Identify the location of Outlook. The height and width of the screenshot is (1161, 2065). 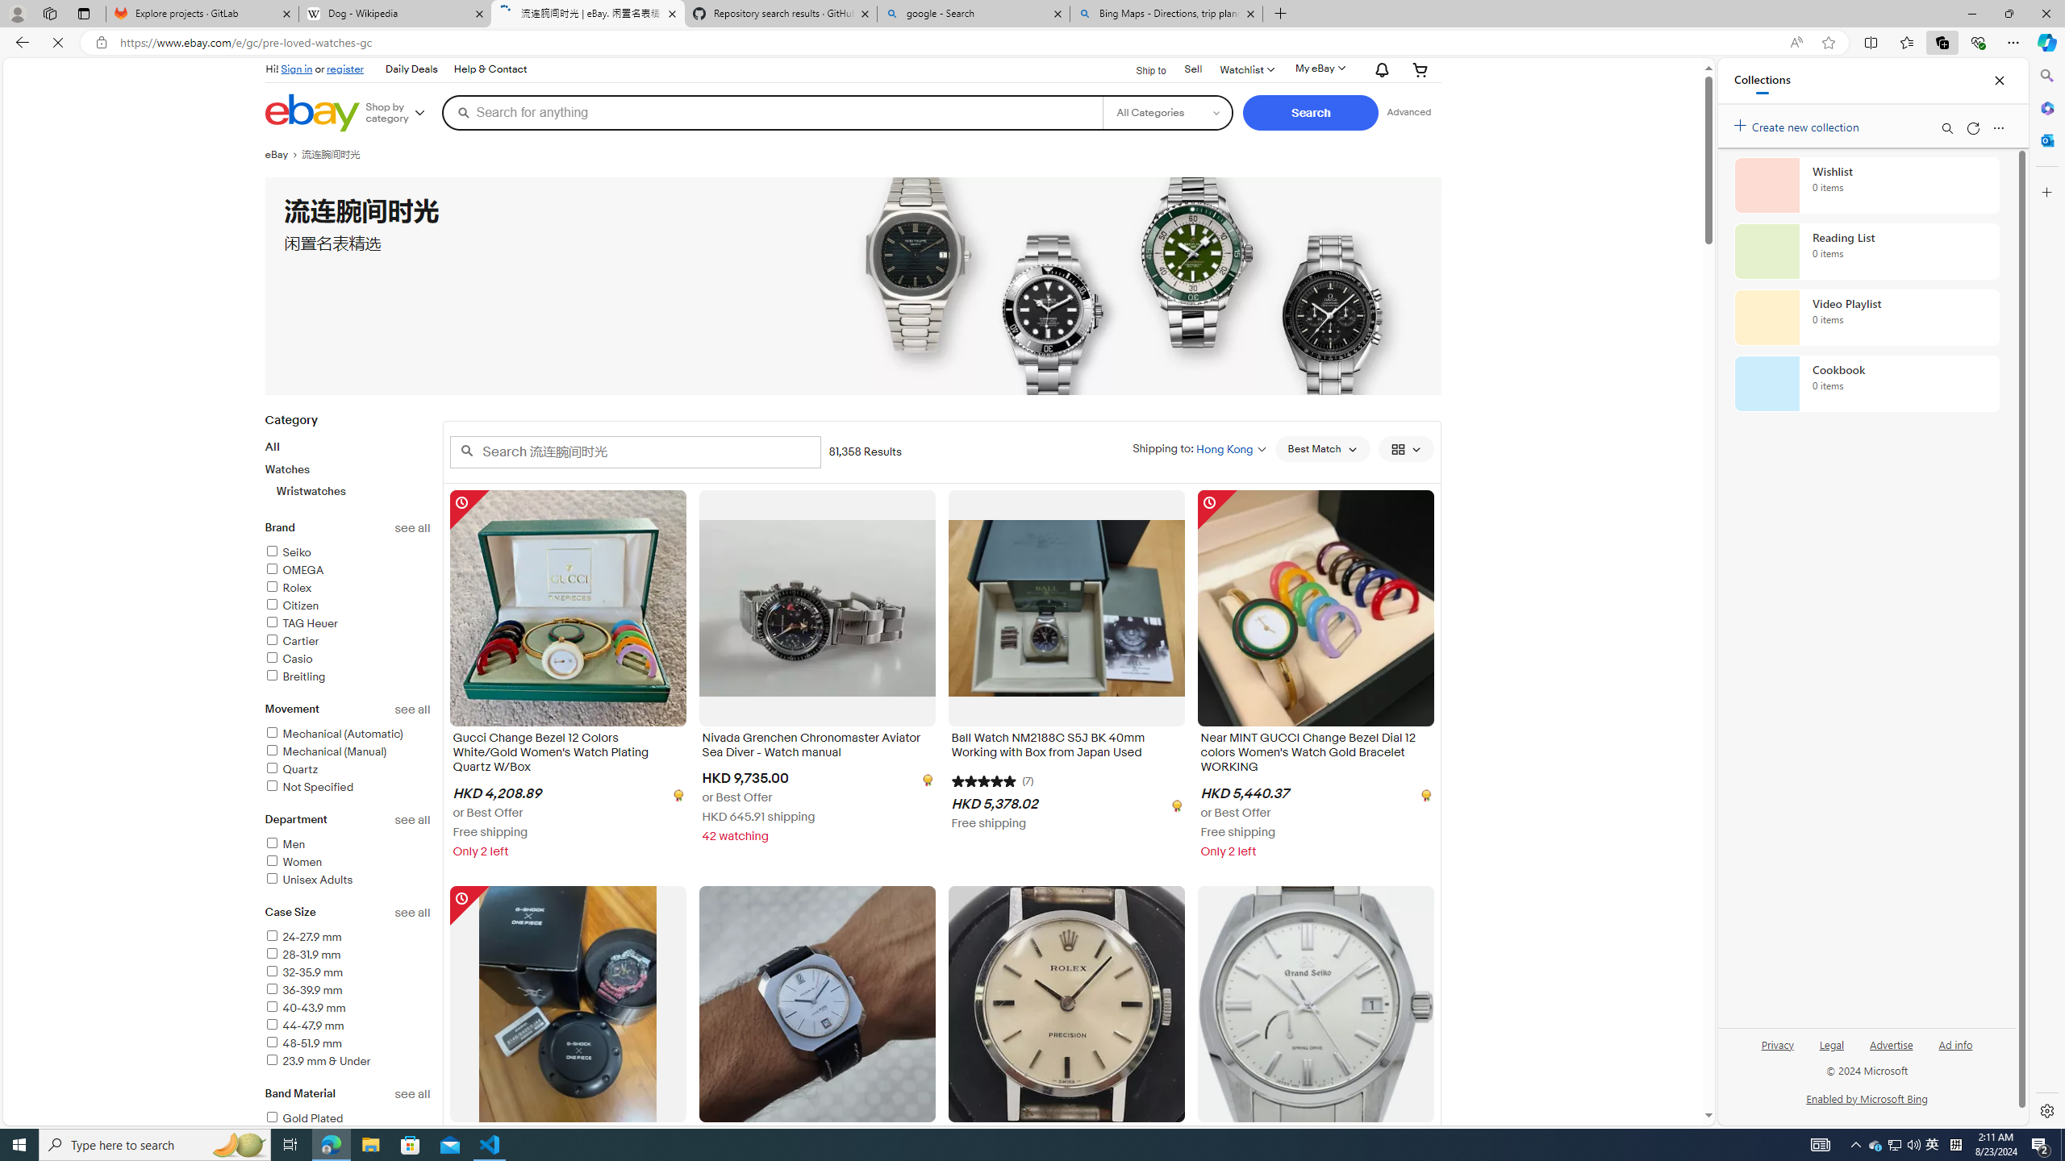
(2046, 139).